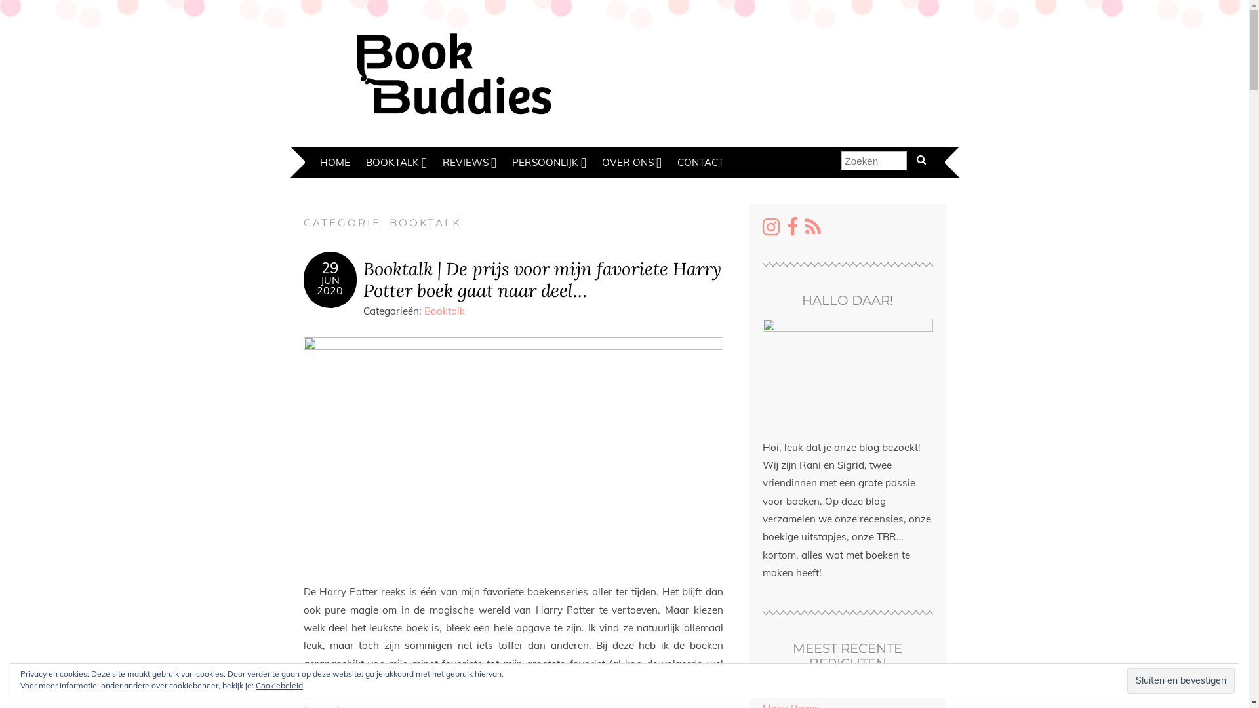 This screenshot has height=708, width=1259. Describe the element at coordinates (454, 72) in the screenshot. I see `BookBuddies` at that location.